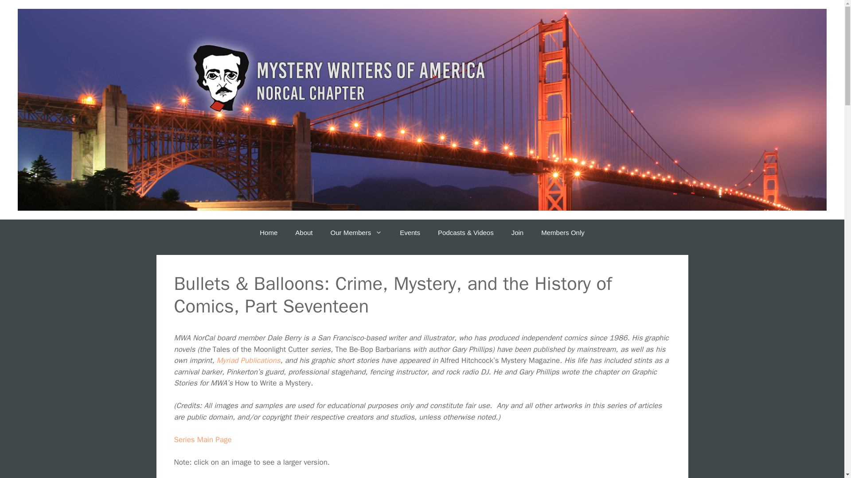 The image size is (851, 478). I want to click on Join, so click(518, 233).